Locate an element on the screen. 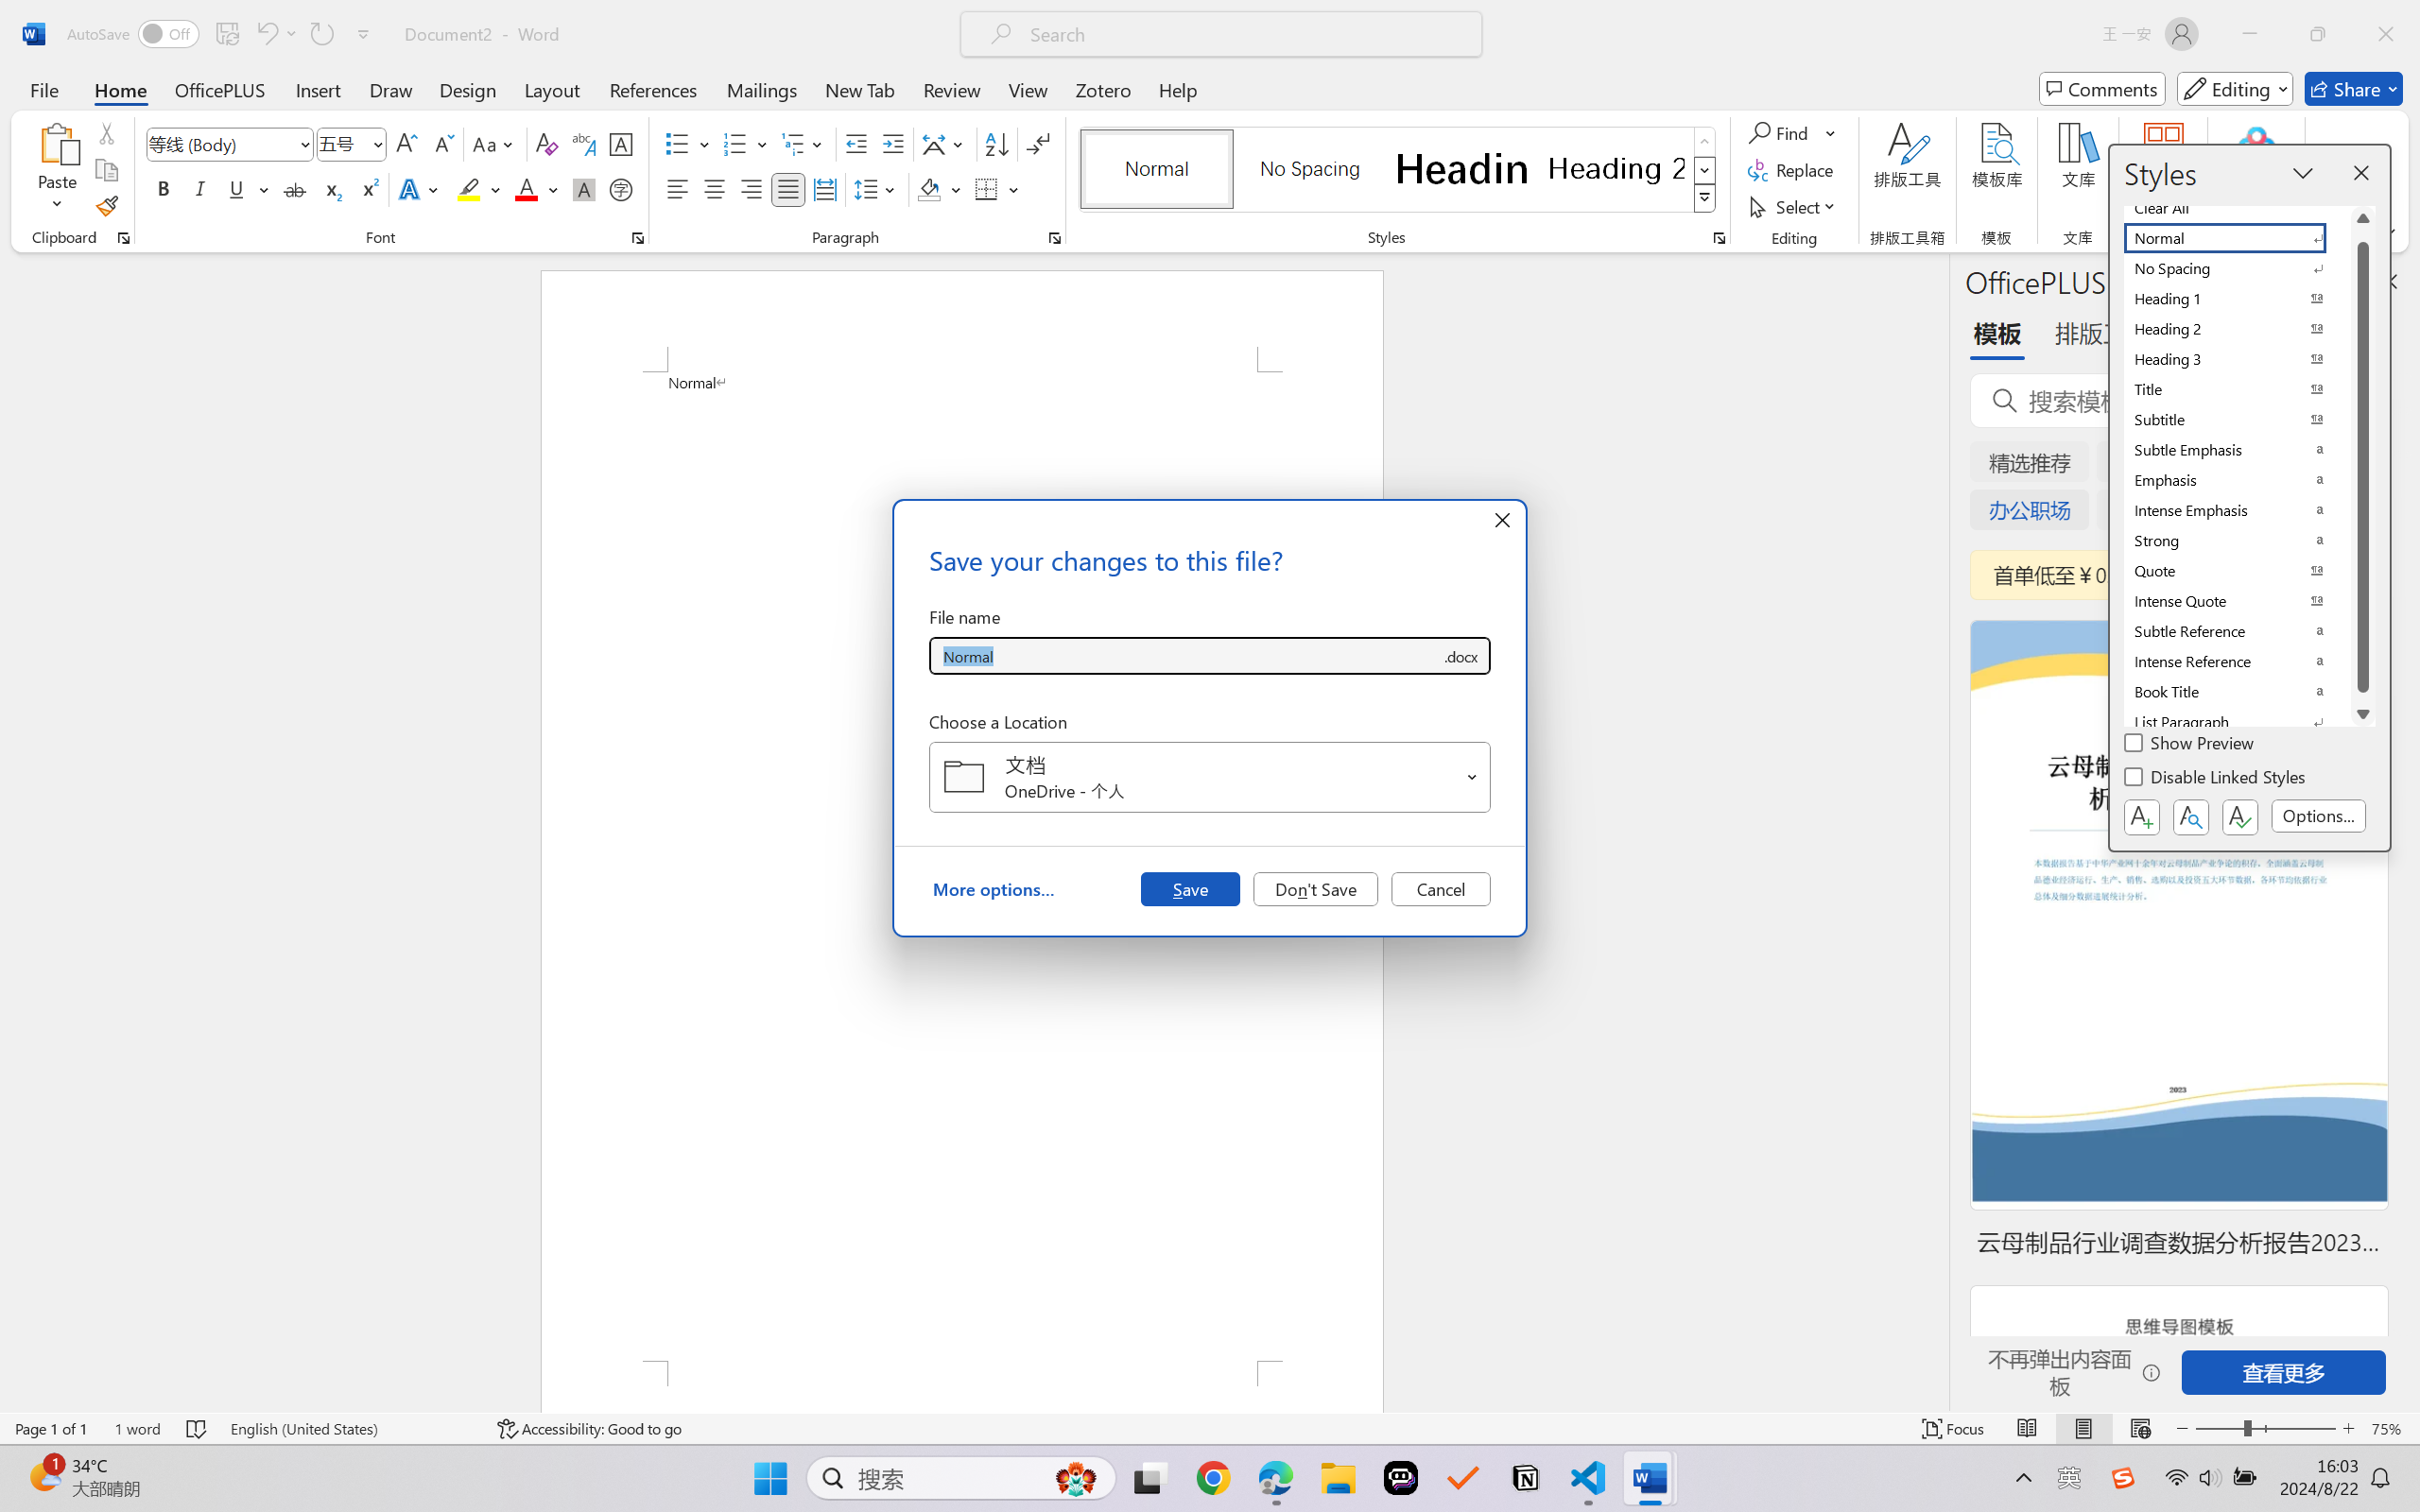  Class: NetUIButton is located at coordinates (2239, 816).